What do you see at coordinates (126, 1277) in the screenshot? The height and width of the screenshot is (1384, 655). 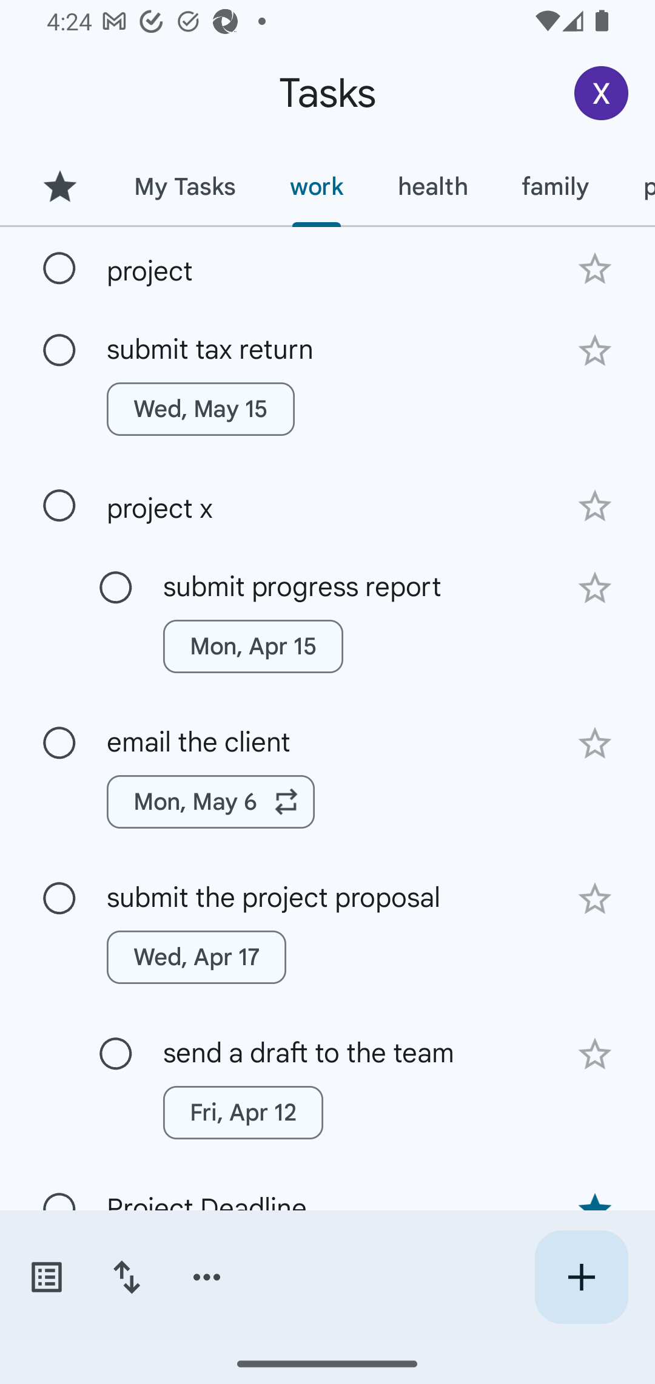 I see `Change sort order` at bounding box center [126, 1277].